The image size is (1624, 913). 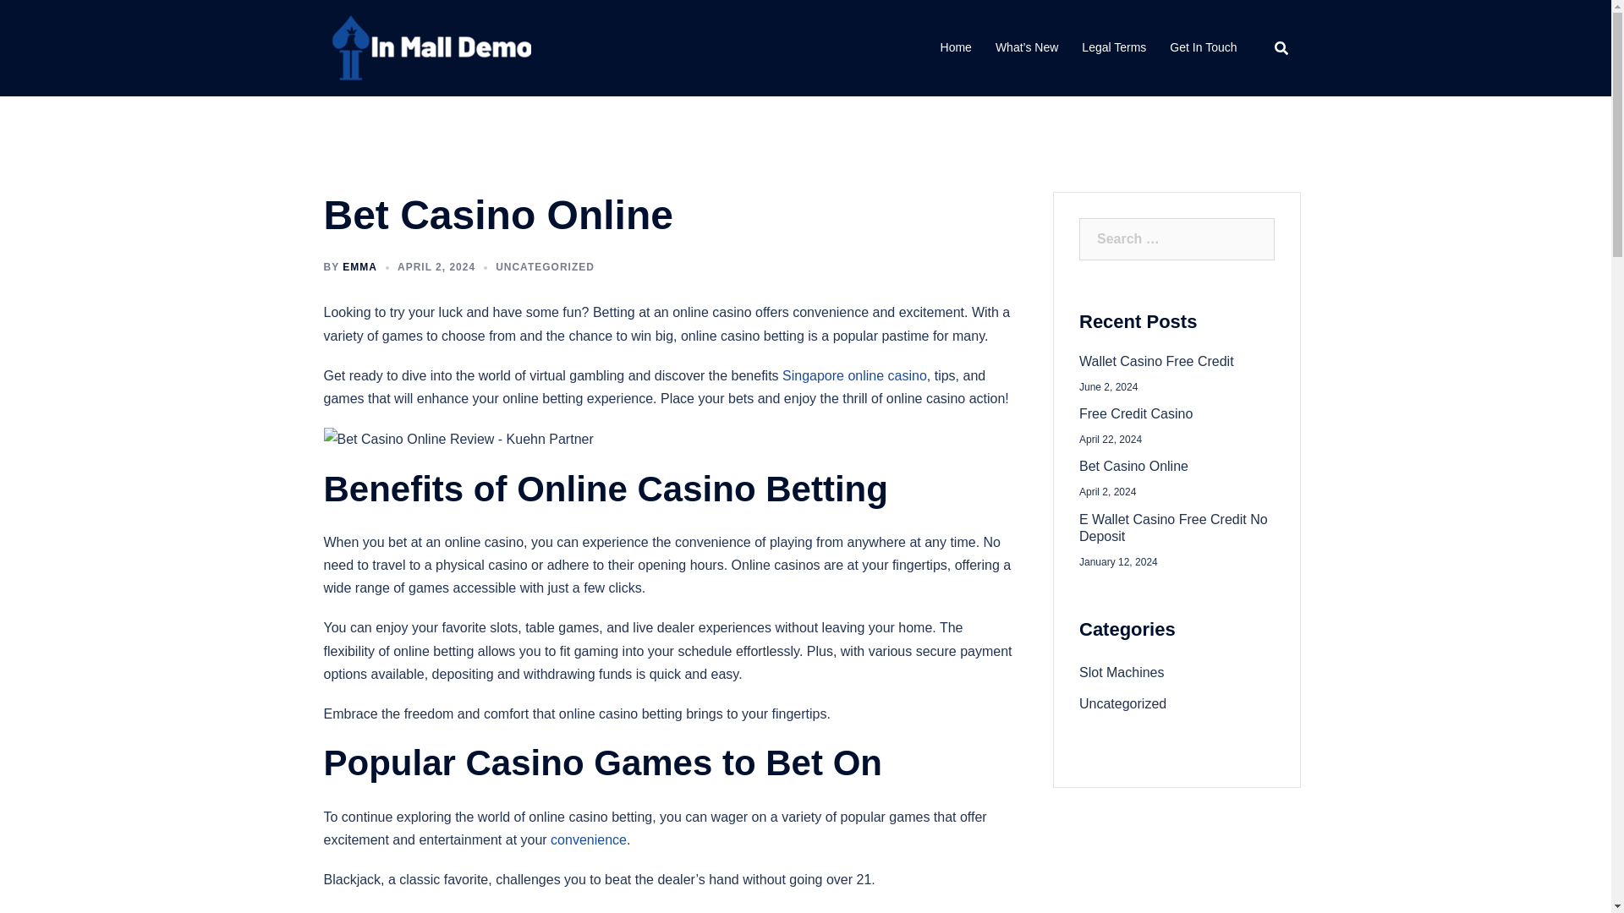 What do you see at coordinates (1203, 48) in the screenshot?
I see `Get In Touch` at bounding box center [1203, 48].